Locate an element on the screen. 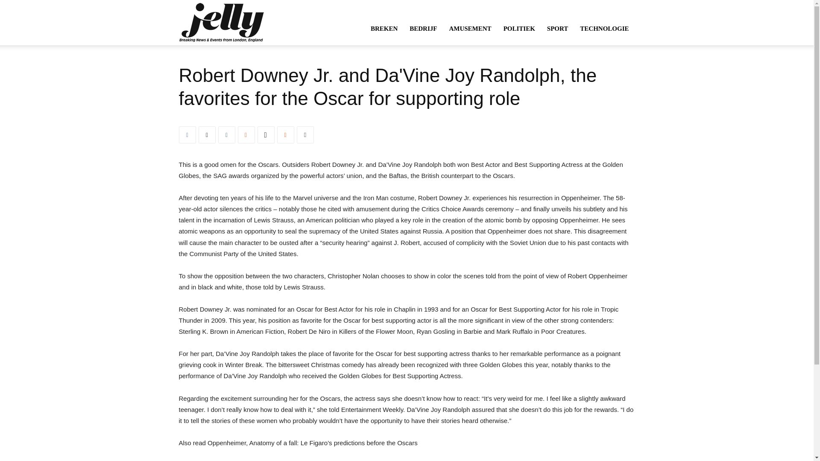  BEDRIJF is located at coordinates (423, 28).